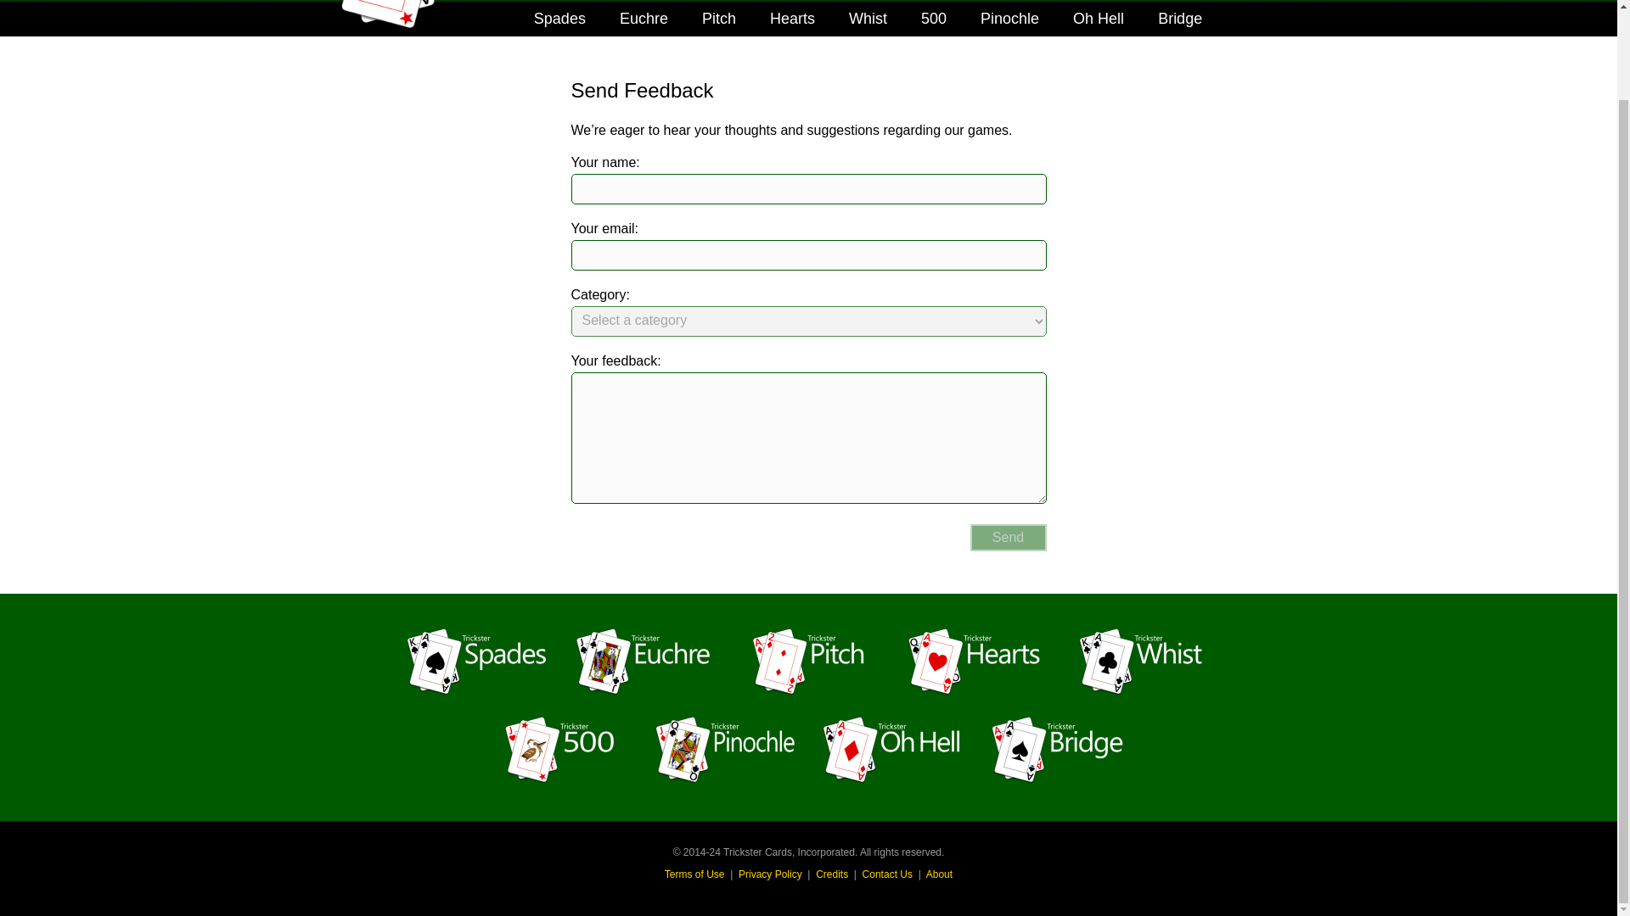  What do you see at coordinates (718, 19) in the screenshot?
I see `Pitch` at bounding box center [718, 19].